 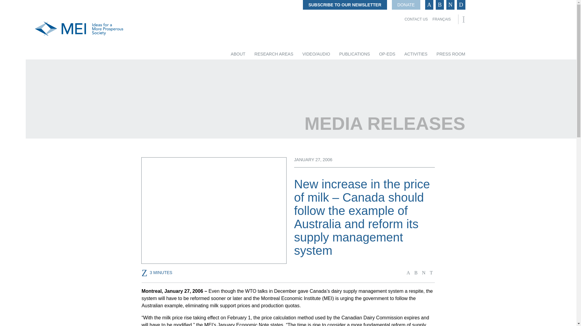 I want to click on ABOUT, so click(x=238, y=54).